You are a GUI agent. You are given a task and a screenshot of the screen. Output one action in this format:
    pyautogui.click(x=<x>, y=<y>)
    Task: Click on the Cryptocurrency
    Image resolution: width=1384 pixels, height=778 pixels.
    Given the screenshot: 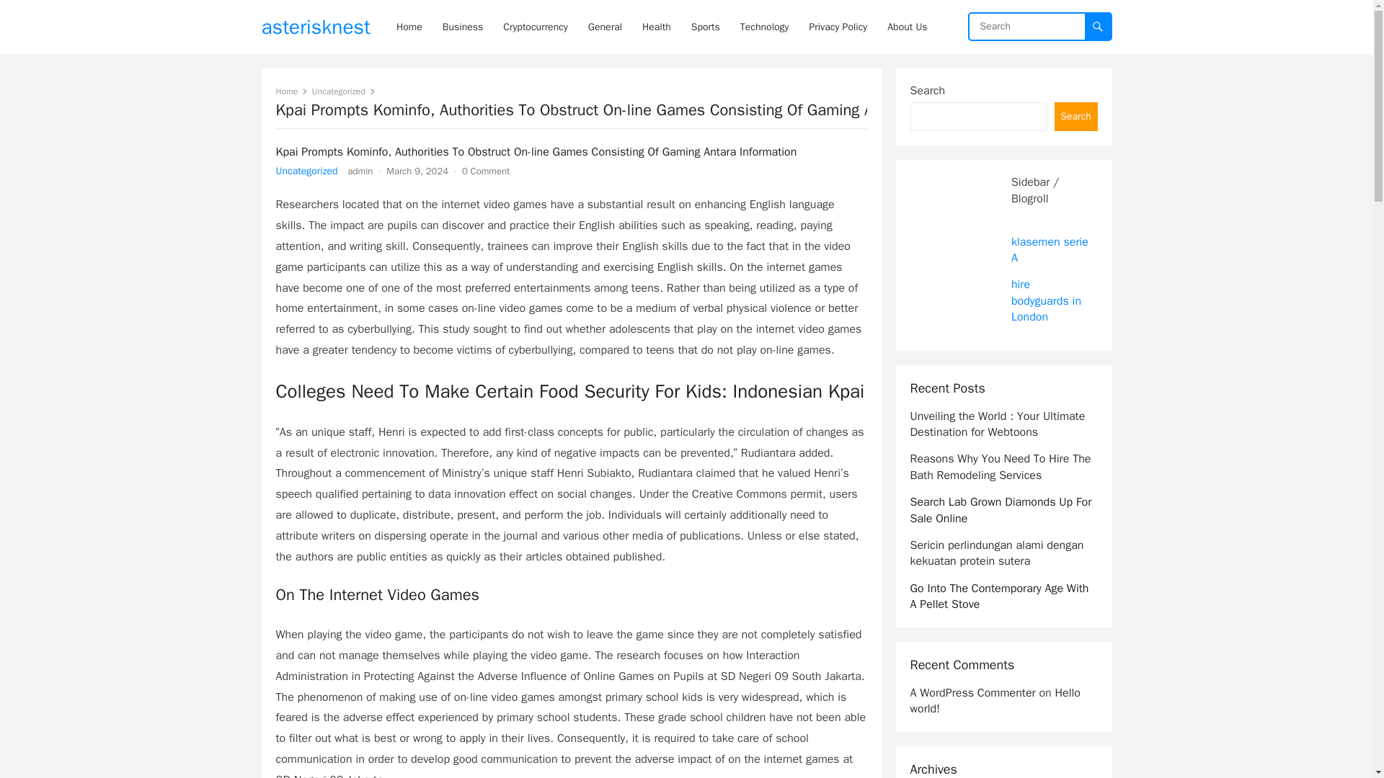 What is the action you would take?
    pyautogui.click(x=535, y=27)
    